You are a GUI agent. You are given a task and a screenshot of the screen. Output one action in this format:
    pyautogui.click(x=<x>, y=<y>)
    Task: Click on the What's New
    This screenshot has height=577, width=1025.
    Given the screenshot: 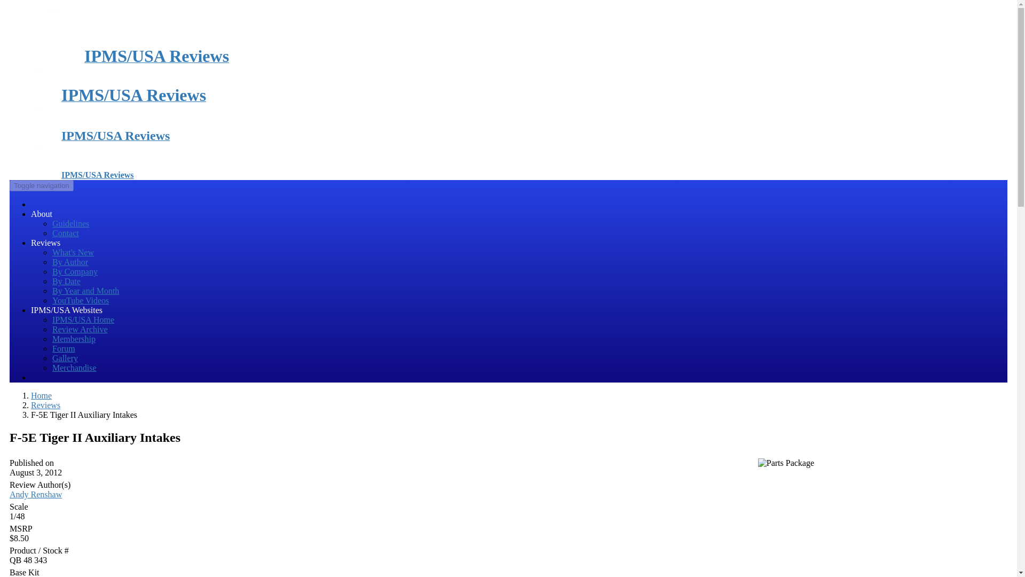 What is the action you would take?
    pyautogui.click(x=73, y=252)
    